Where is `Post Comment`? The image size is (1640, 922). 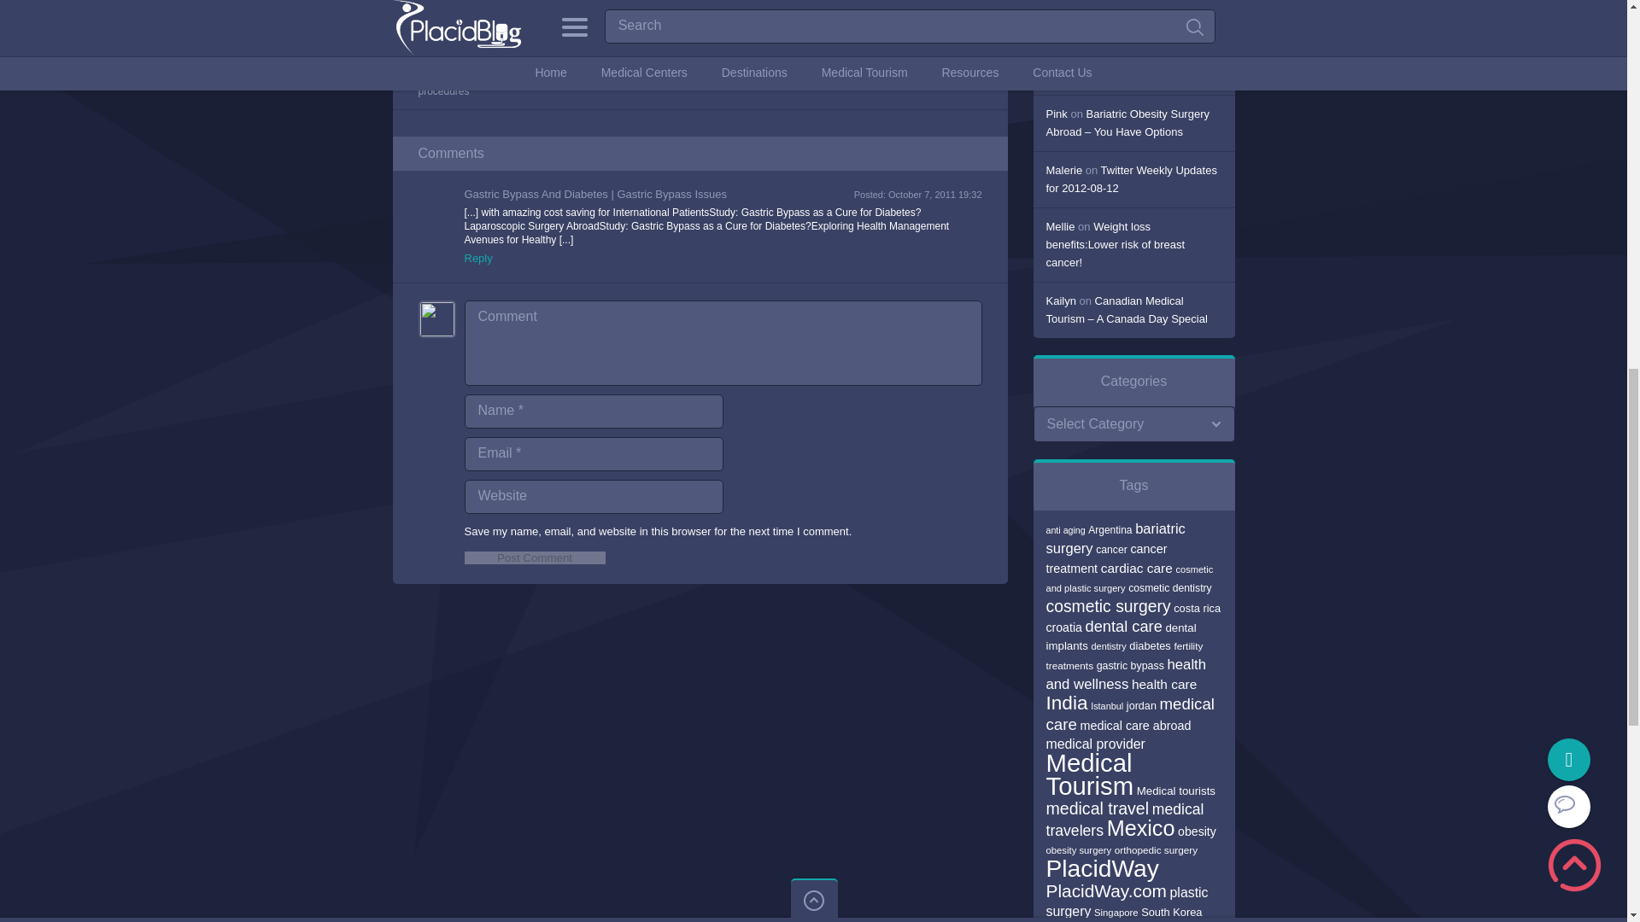 Post Comment is located at coordinates (535, 557).